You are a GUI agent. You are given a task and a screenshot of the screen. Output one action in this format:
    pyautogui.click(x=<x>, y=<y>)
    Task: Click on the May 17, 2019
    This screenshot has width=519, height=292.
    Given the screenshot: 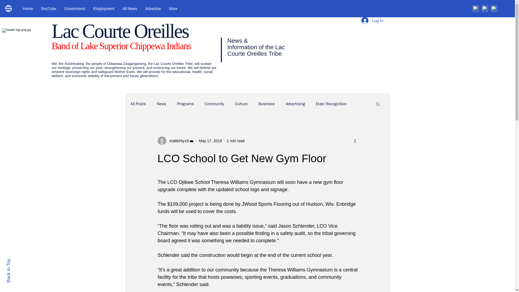 What is the action you would take?
    pyautogui.click(x=210, y=141)
    